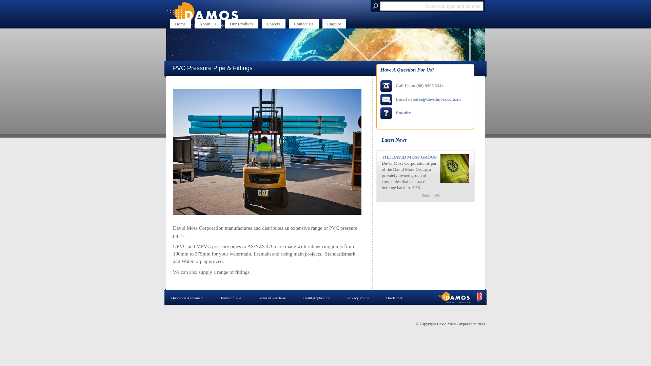 The image size is (651, 366). What do you see at coordinates (241, 24) in the screenshot?
I see `Our Products` at bounding box center [241, 24].